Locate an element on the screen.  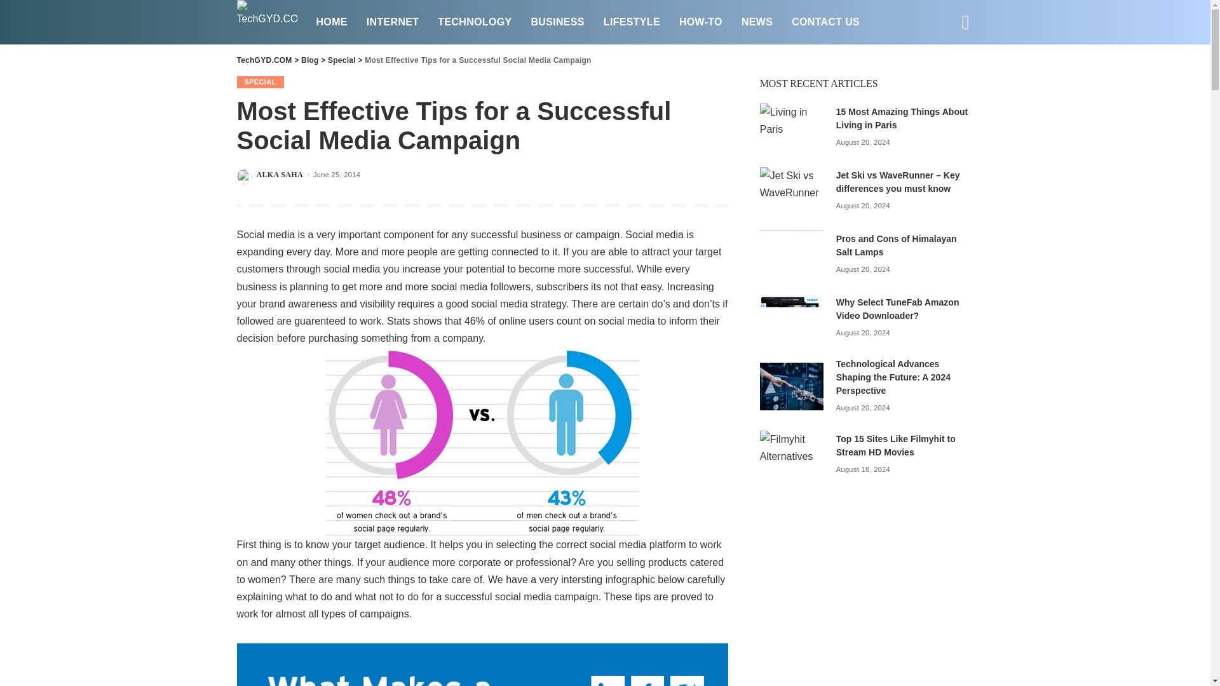
Go to the Special Category archives. is located at coordinates (342, 60).